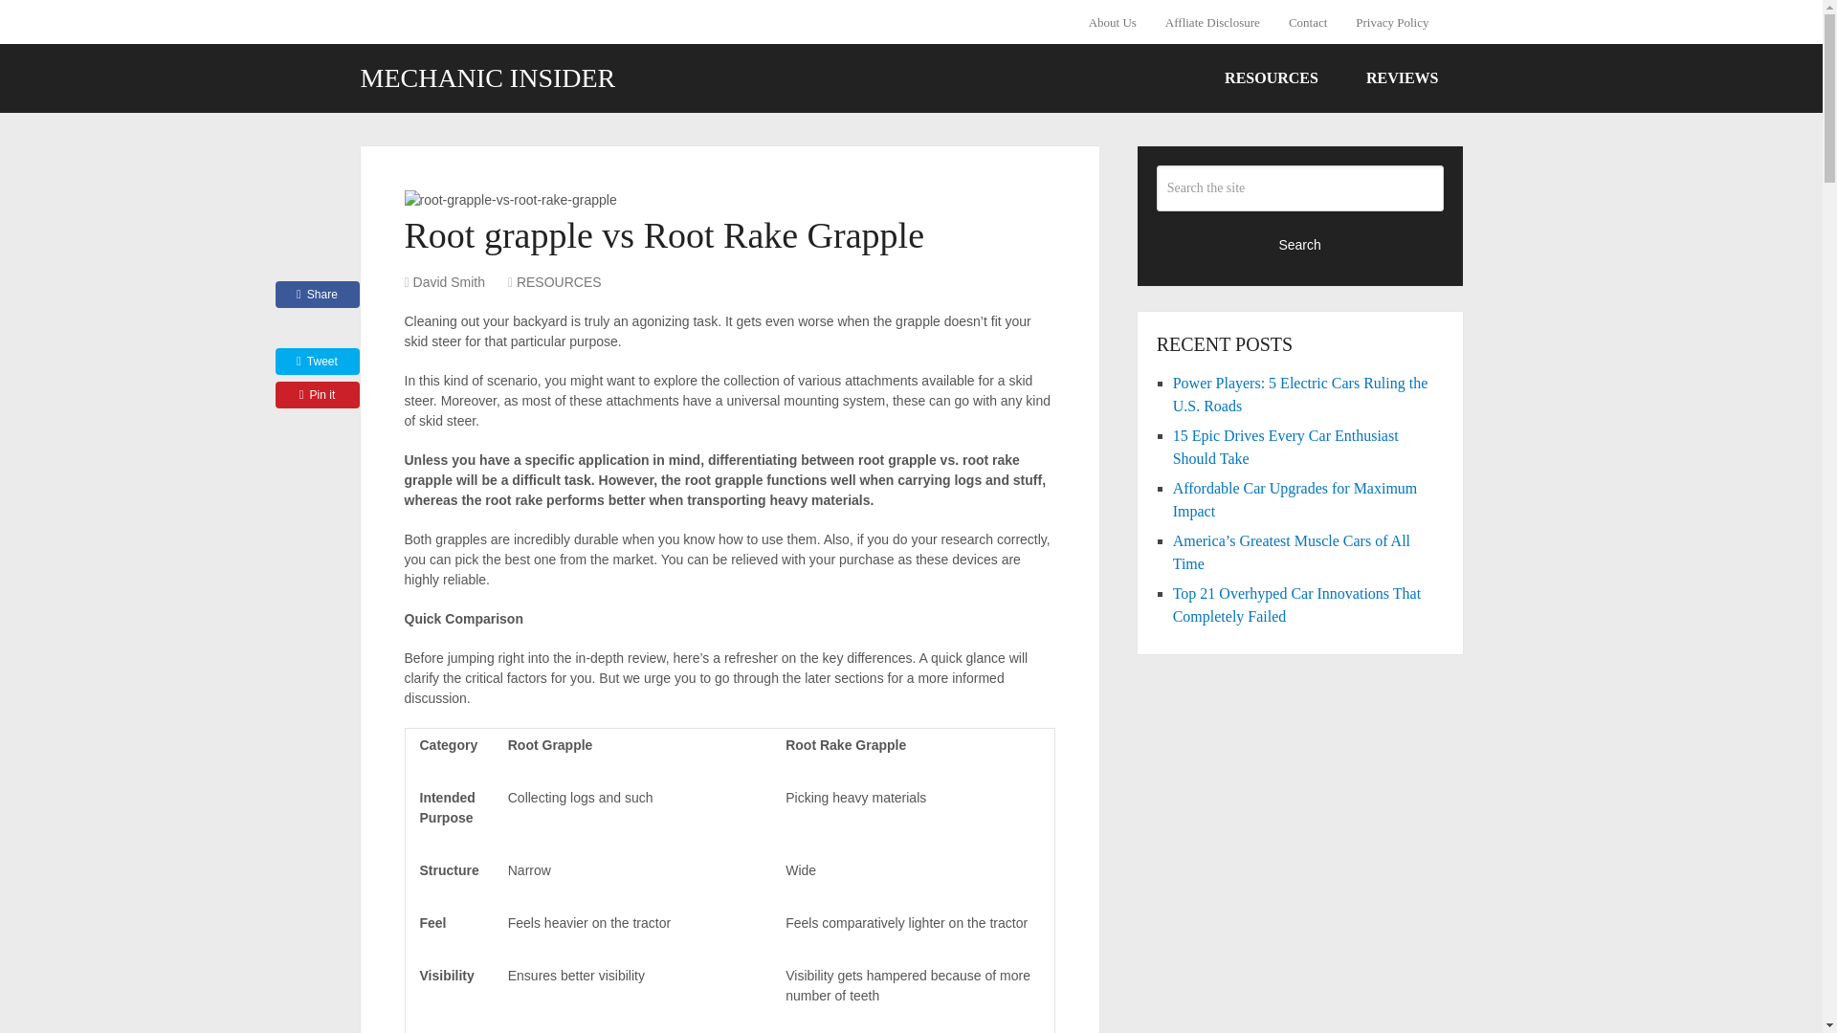 Image resolution: width=1837 pixels, height=1033 pixels. I want to click on Affordable Car Upgrades for Maximum Impact, so click(1295, 499).